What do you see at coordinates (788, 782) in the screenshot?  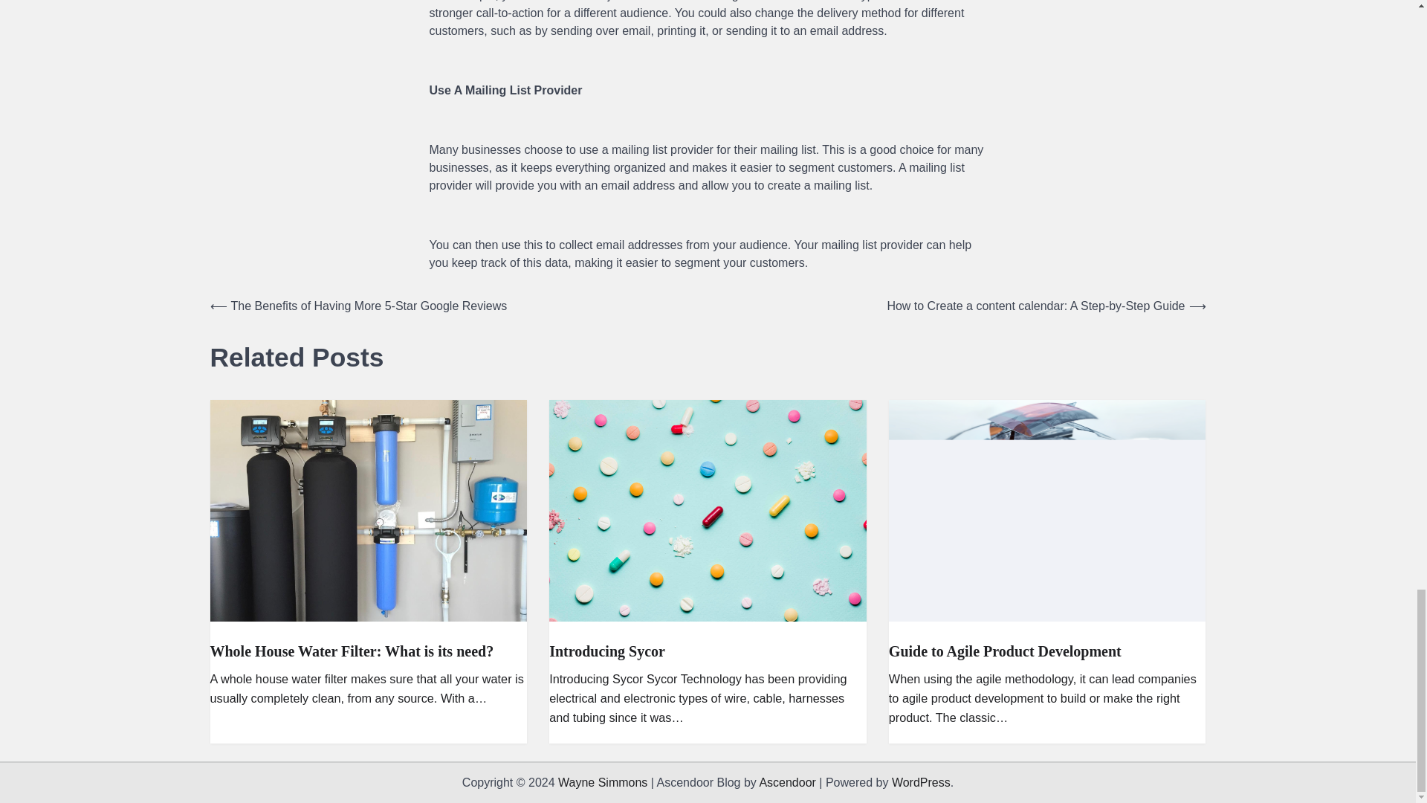 I see `Ascendoor` at bounding box center [788, 782].